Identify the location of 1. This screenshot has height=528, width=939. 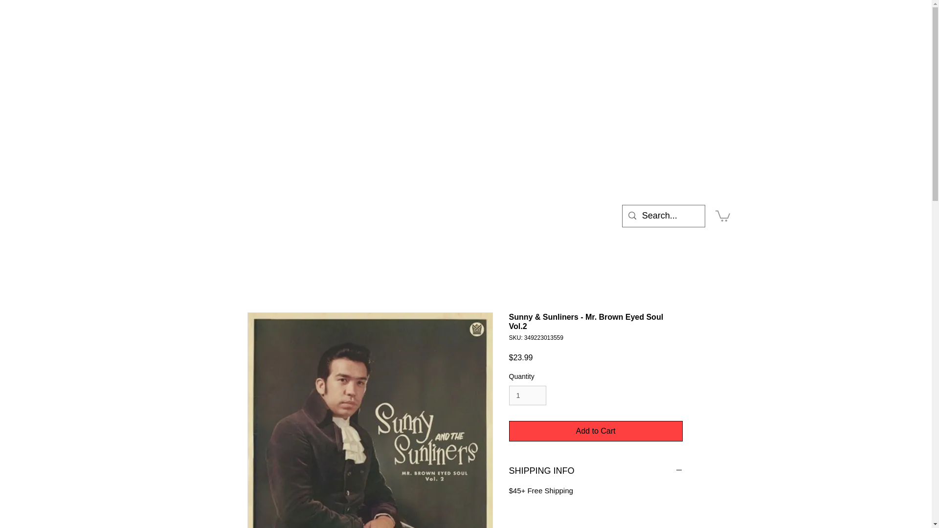
(527, 396).